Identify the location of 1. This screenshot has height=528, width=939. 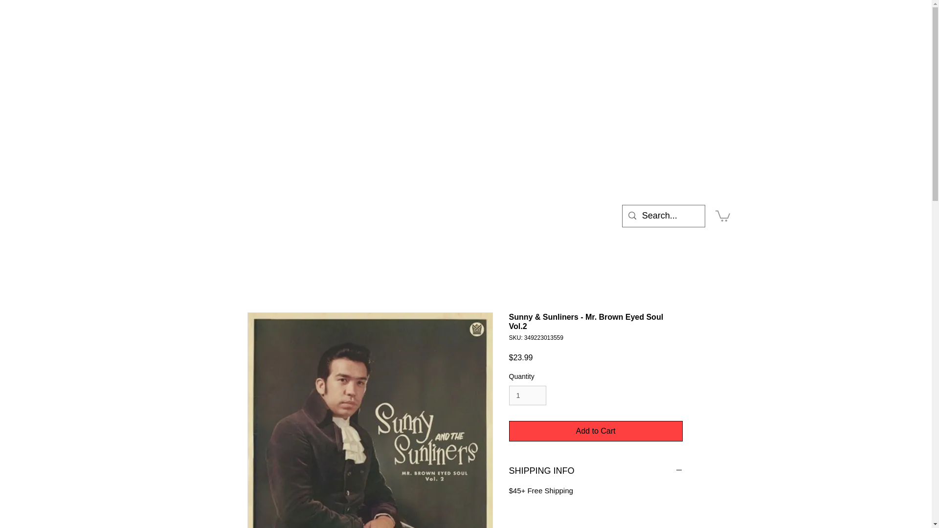
(527, 396).